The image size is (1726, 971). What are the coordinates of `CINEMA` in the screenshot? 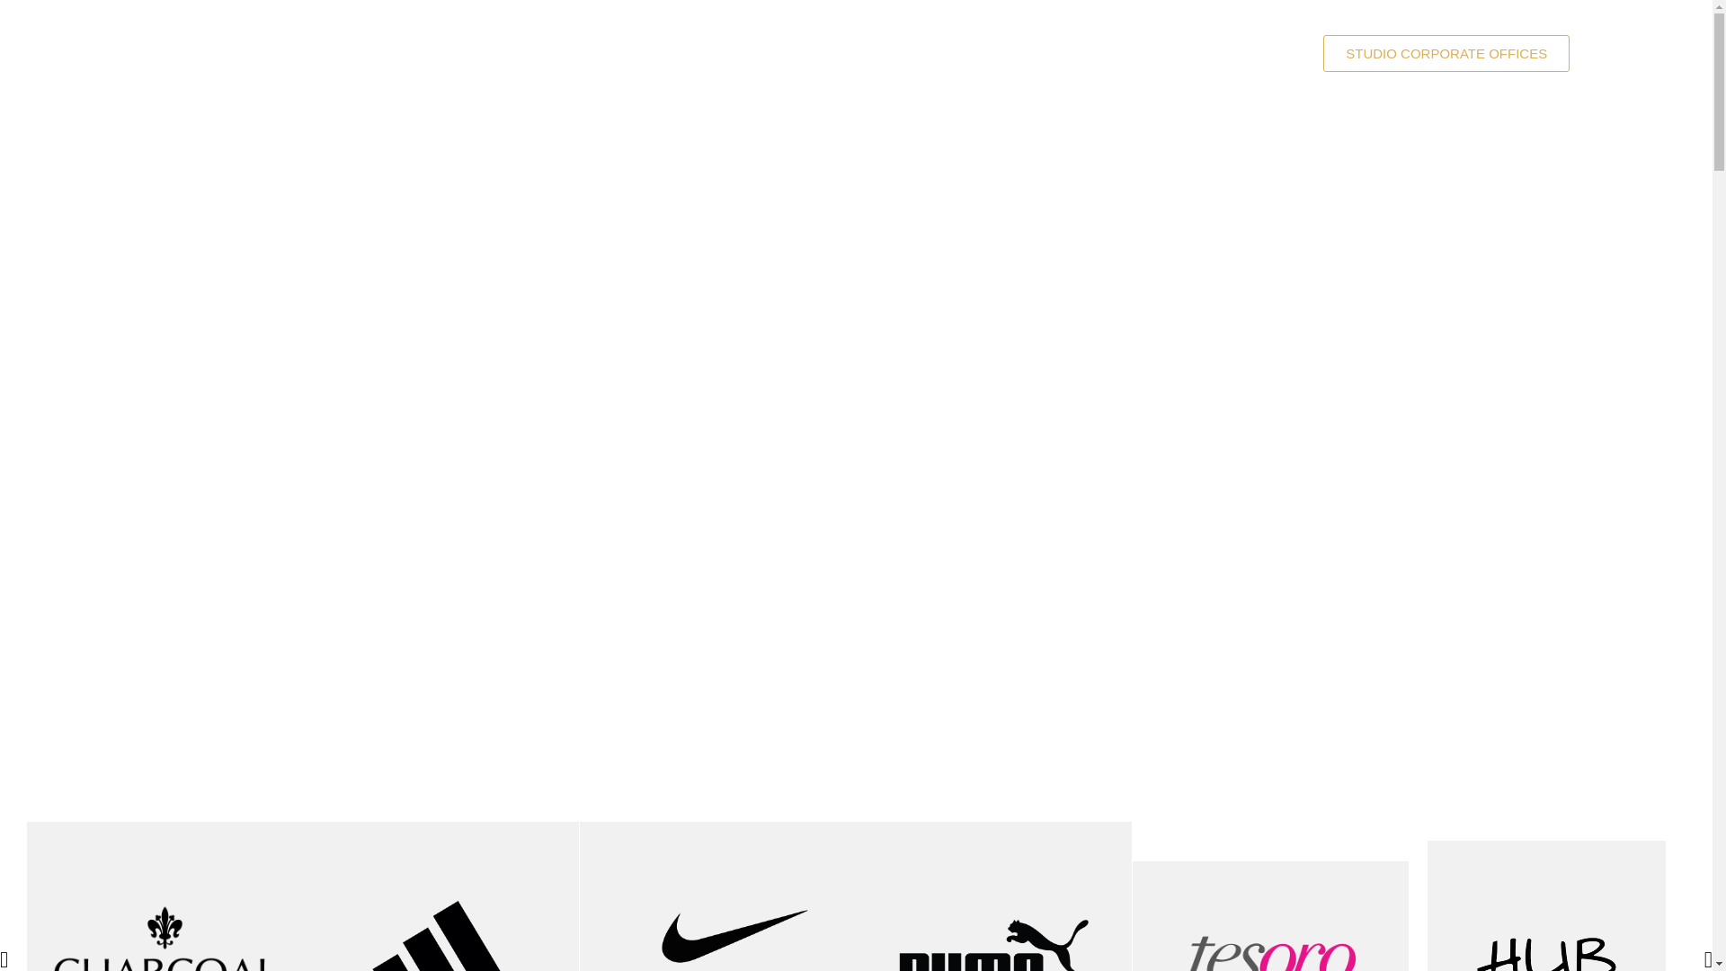 It's located at (750, 53).